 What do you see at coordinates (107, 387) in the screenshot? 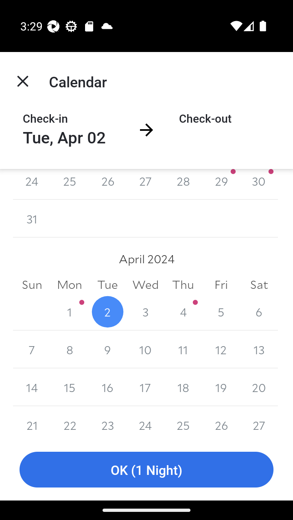
I see `16 16 April 2024` at bounding box center [107, 387].